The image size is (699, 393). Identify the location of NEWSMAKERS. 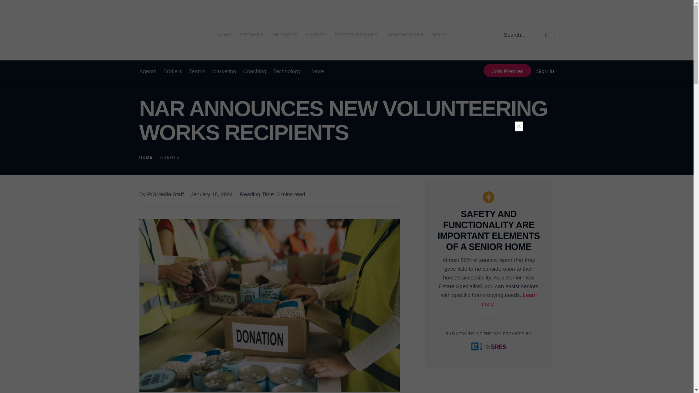
(405, 35).